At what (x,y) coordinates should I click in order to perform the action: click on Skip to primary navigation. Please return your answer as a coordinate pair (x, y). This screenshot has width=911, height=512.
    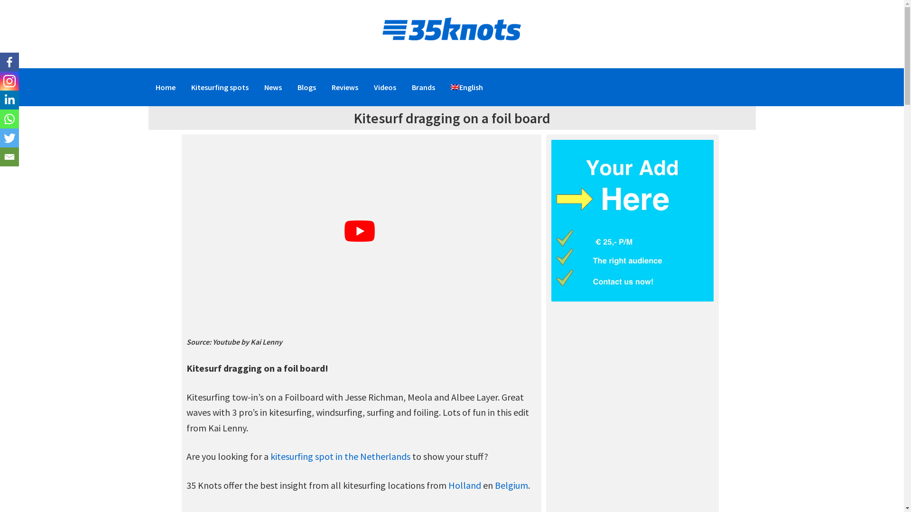
    Looking at the image, I should click on (0, 2).